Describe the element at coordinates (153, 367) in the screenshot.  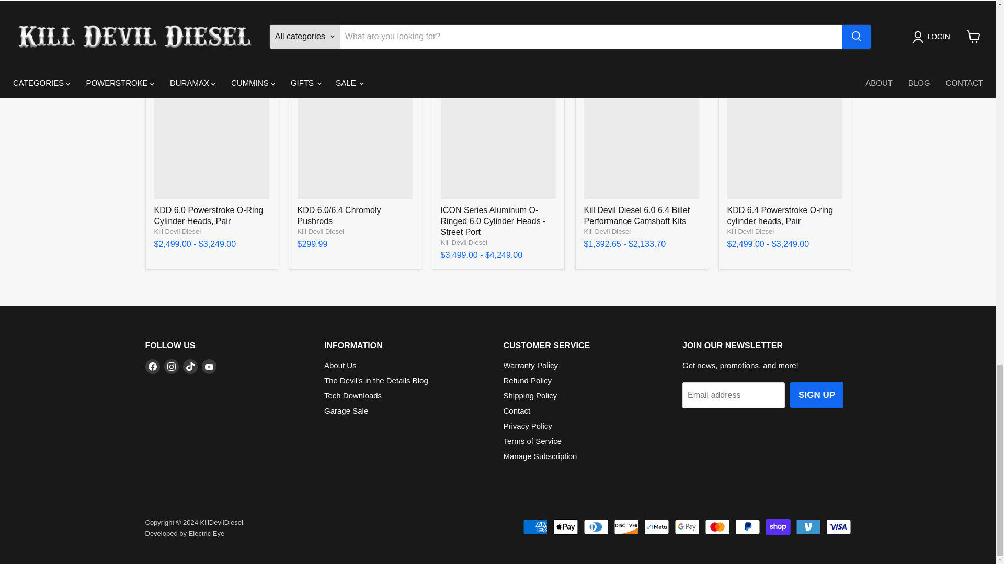
I see `Facebook` at that location.